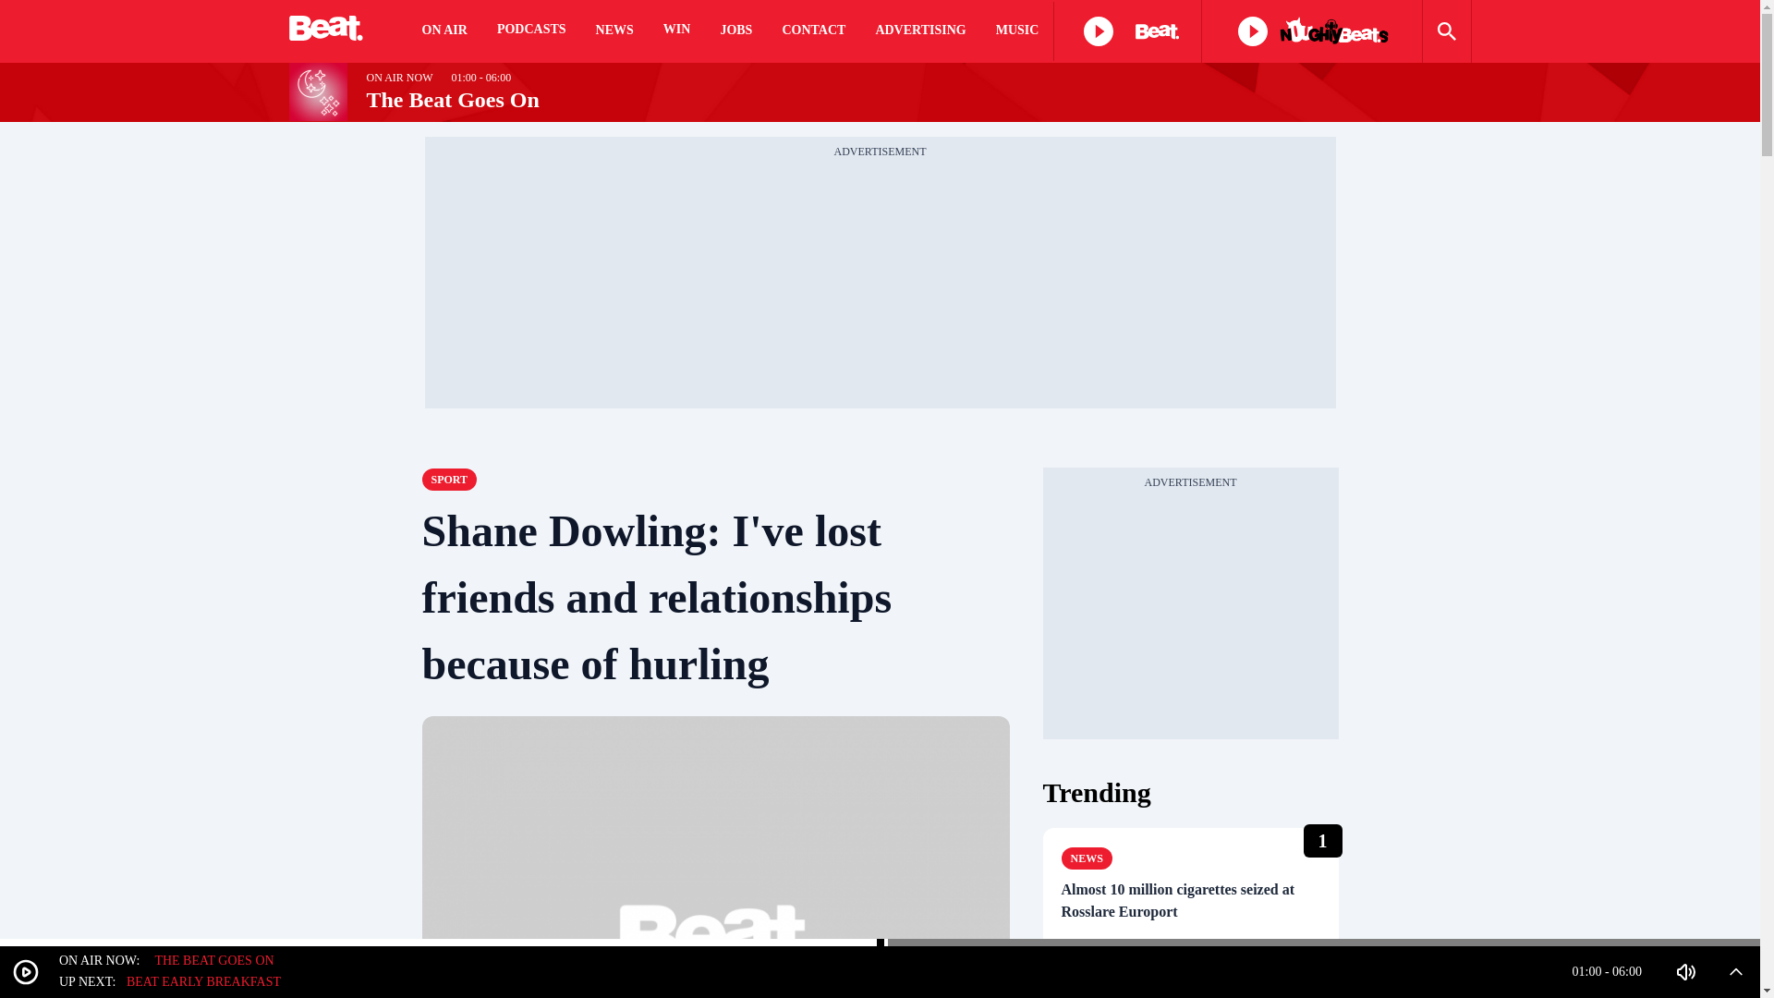 This screenshot has width=1774, height=998. I want to click on Almost 10 million cigarettes seized at Rosslare Europort, so click(1190, 901).